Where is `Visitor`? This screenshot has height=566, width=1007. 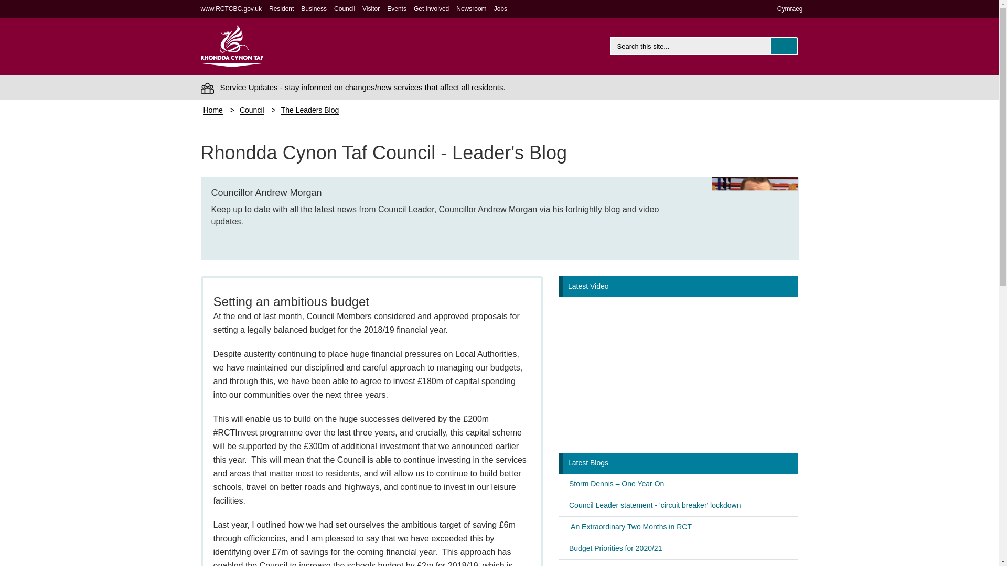 Visitor is located at coordinates (371, 8).